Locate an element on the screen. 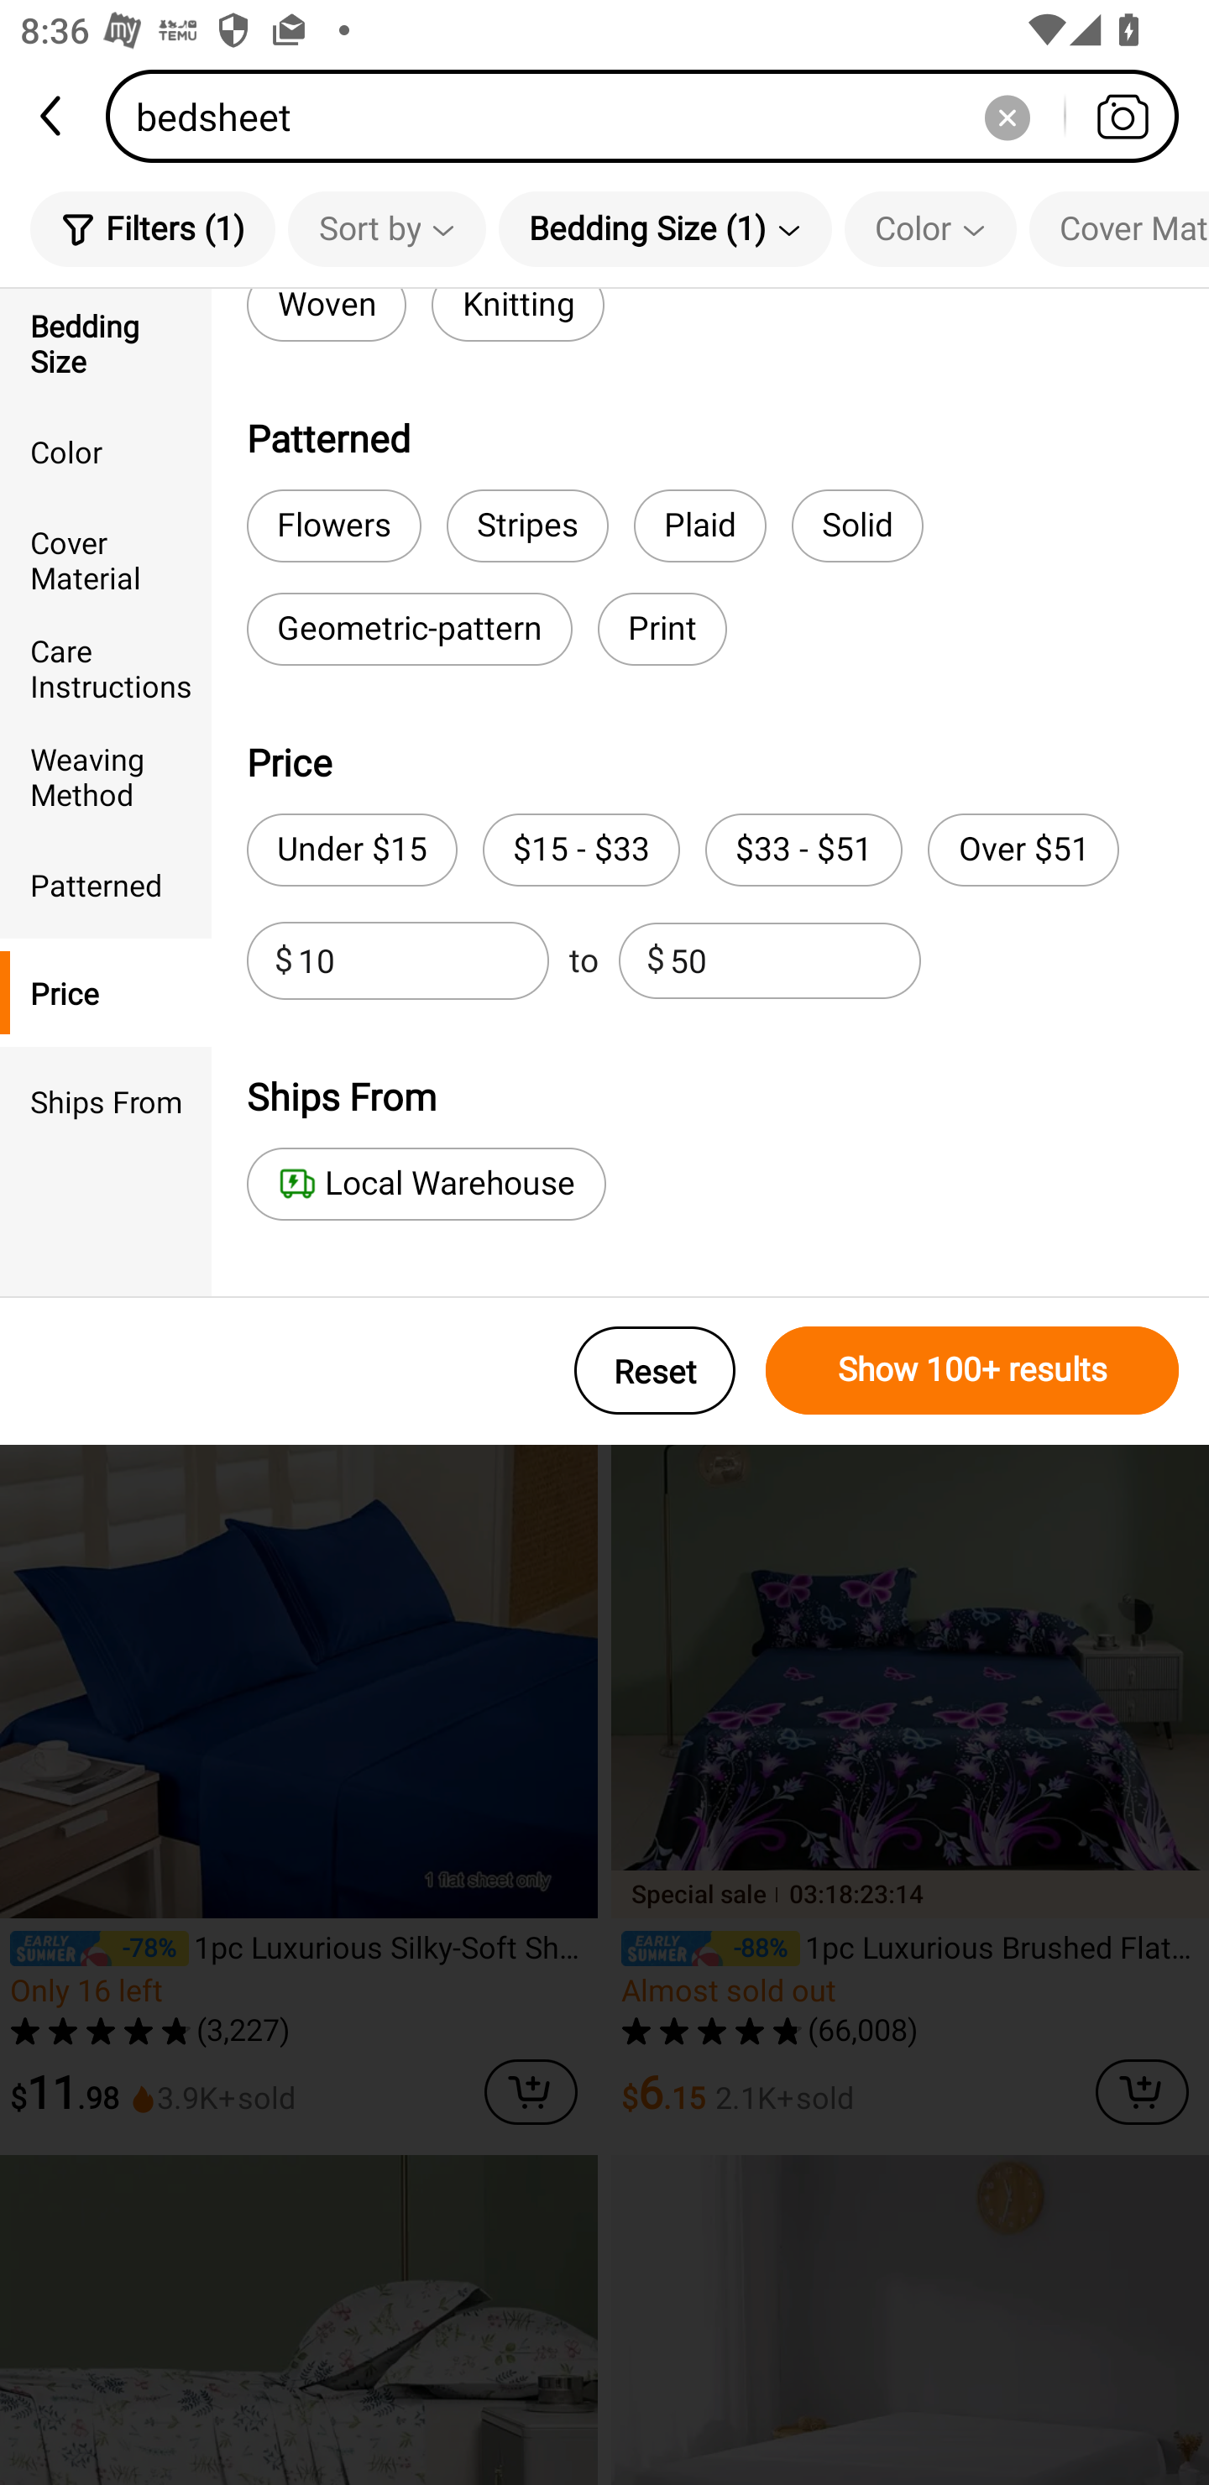 The height and width of the screenshot is (2485, 1209). Stripes is located at coordinates (527, 526).